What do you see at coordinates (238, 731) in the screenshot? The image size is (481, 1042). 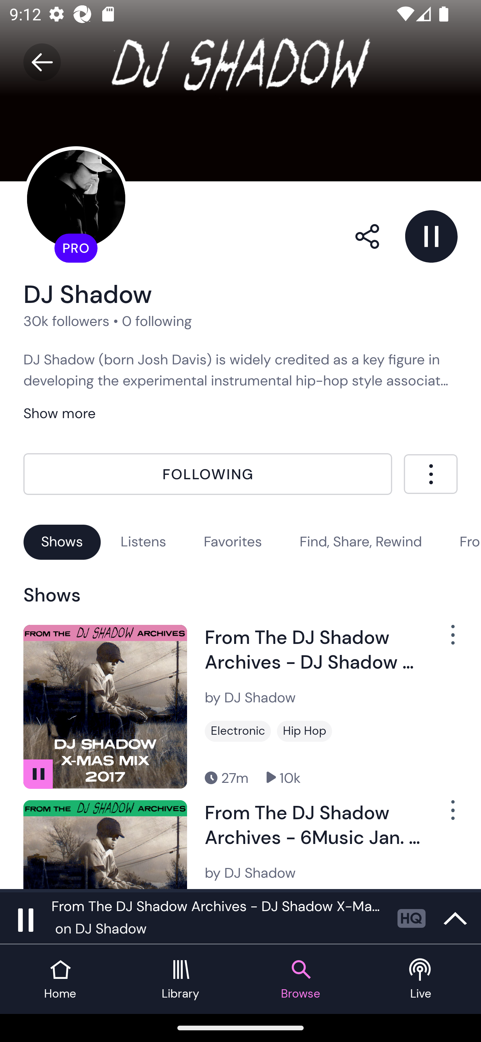 I see `Electronic` at bounding box center [238, 731].